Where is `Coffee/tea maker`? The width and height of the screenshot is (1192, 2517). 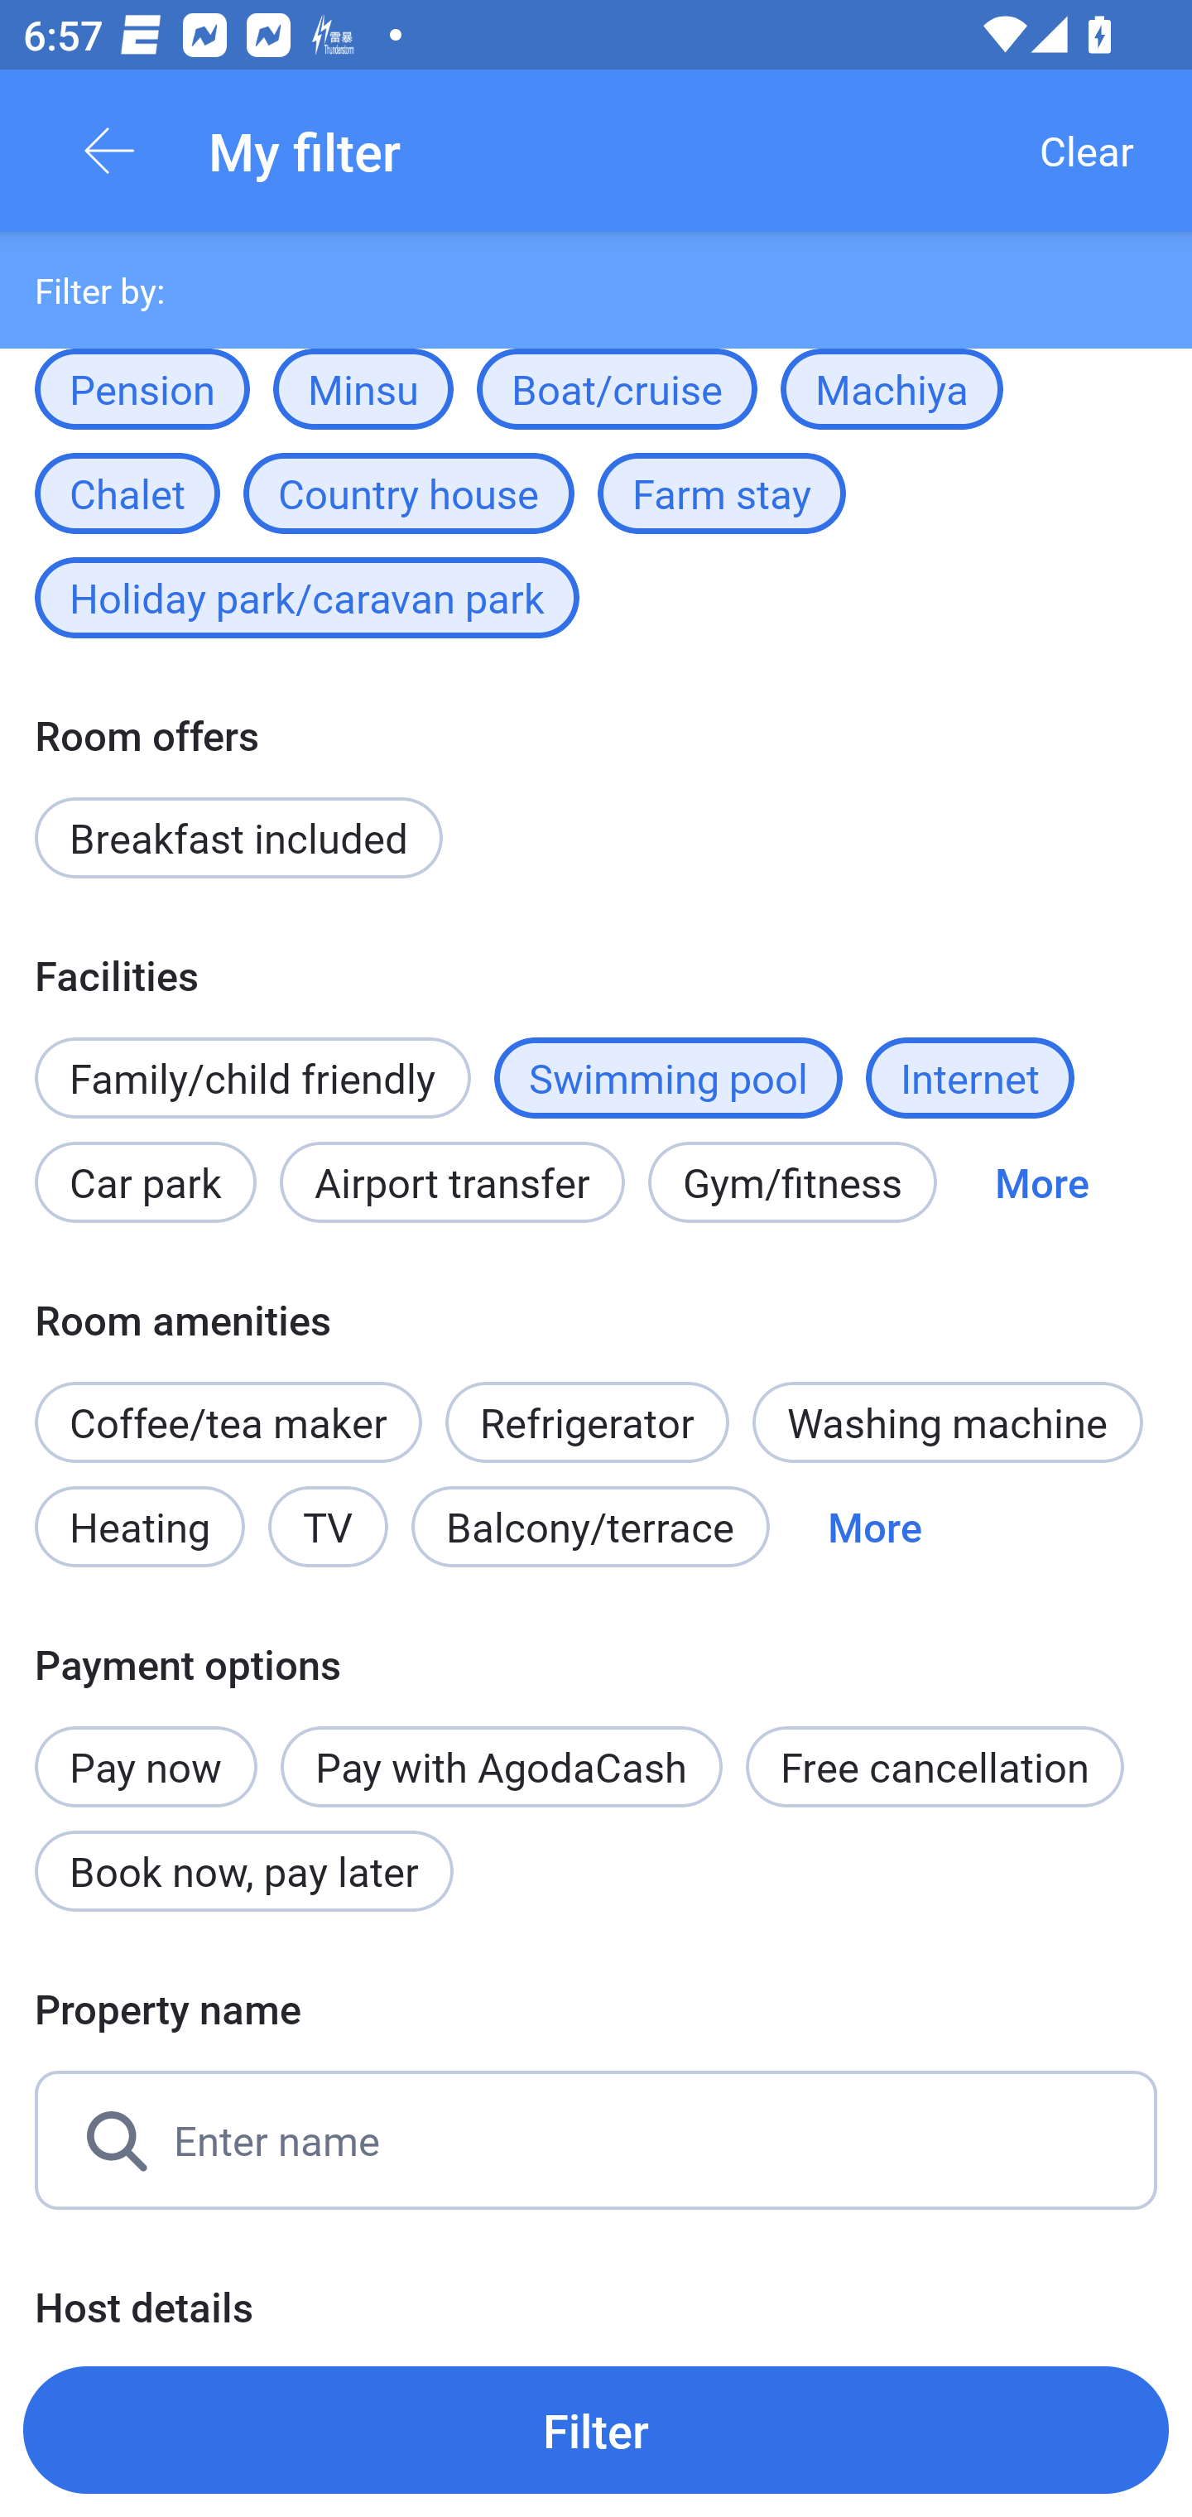
Coffee/tea maker is located at coordinates (228, 1422).